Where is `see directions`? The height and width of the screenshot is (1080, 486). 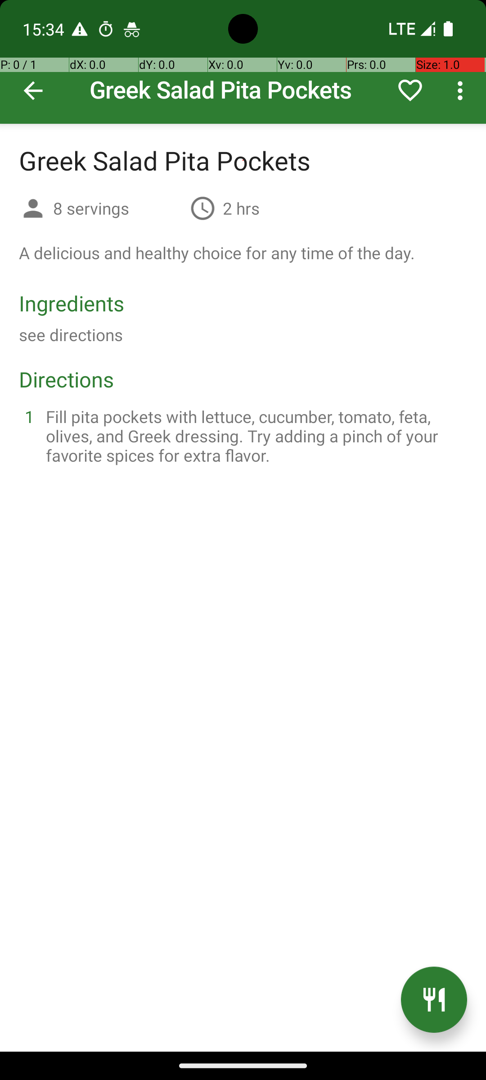 see directions is located at coordinates (71, 335).